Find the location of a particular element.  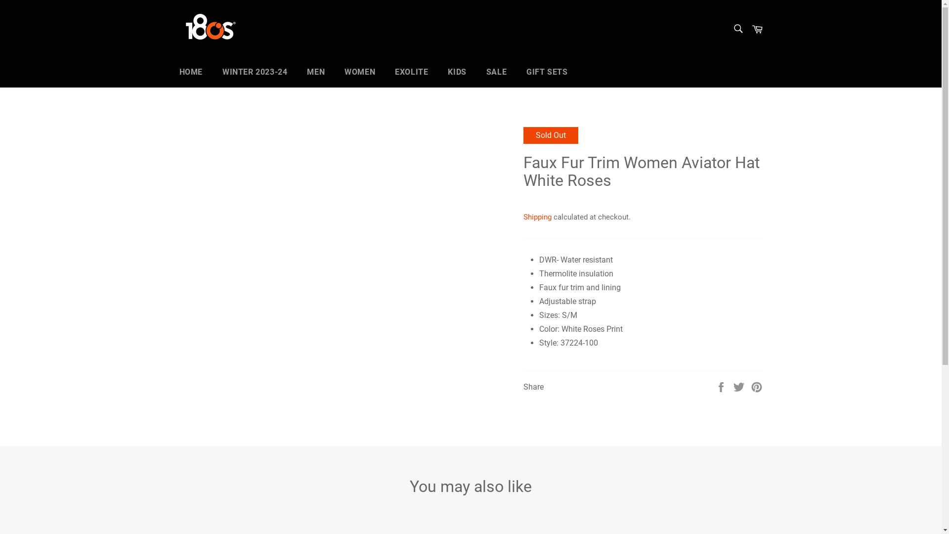

KIDS is located at coordinates (457, 72).